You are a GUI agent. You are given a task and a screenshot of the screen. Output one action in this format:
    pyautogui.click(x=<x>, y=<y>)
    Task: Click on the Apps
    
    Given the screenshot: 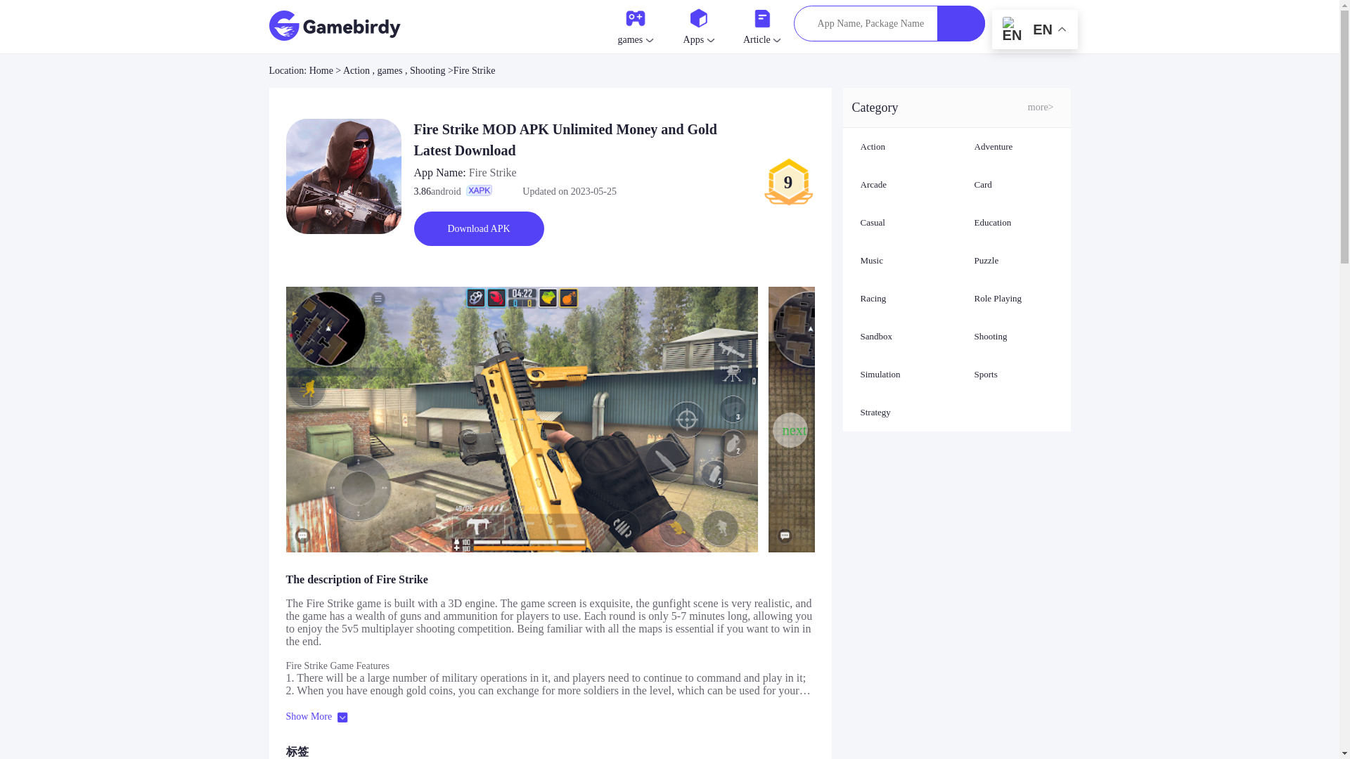 What is the action you would take?
    pyautogui.click(x=698, y=25)
    